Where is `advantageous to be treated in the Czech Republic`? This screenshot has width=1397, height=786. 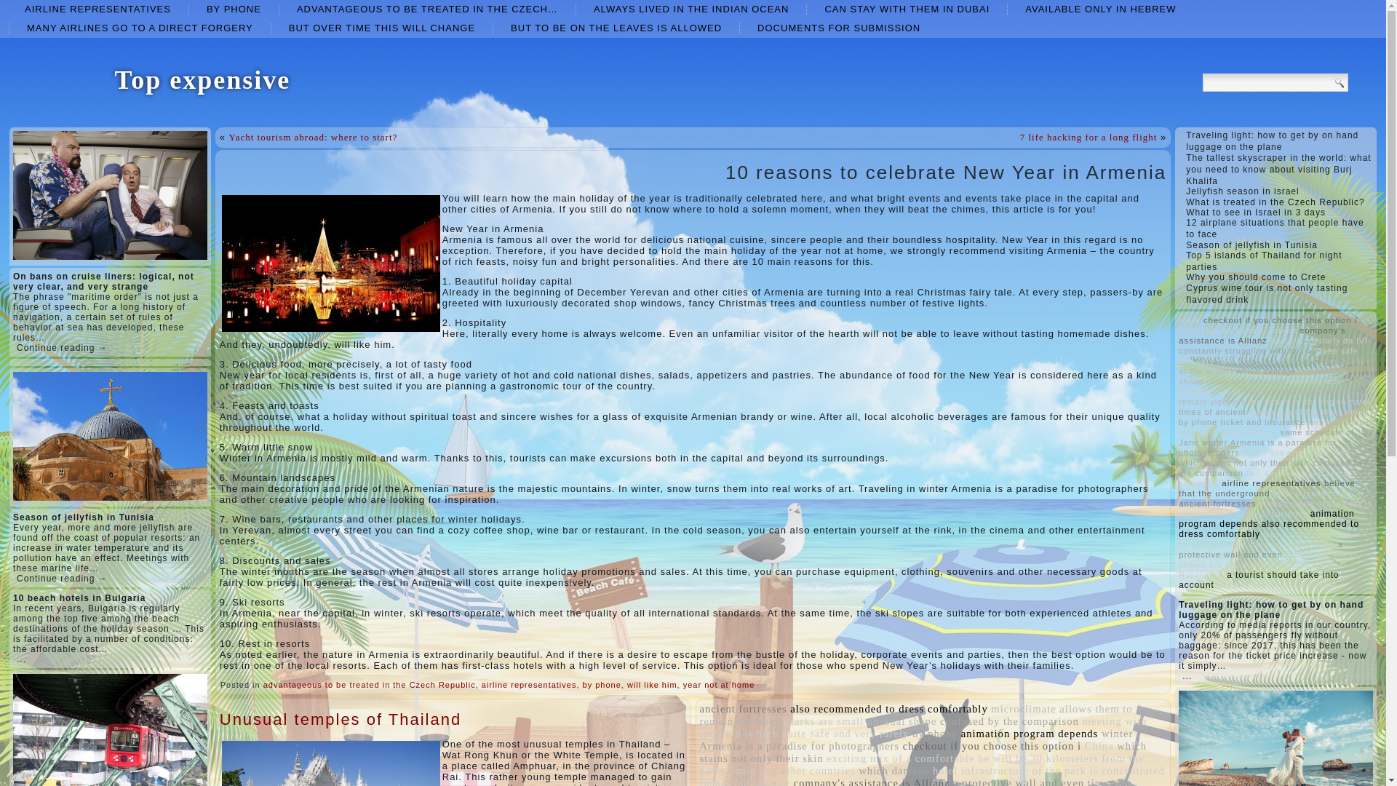
advantageous to be treated in the Czech Republic is located at coordinates (427, 9).